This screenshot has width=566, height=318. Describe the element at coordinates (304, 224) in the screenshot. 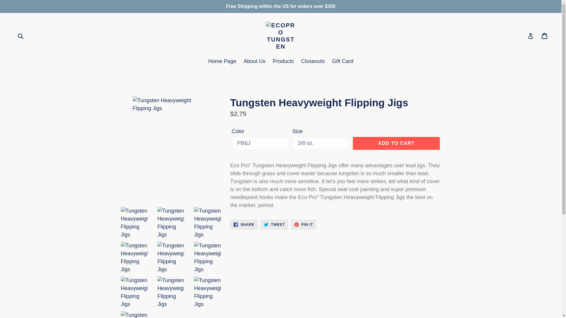

I see `Pin on Pinterest` at that location.